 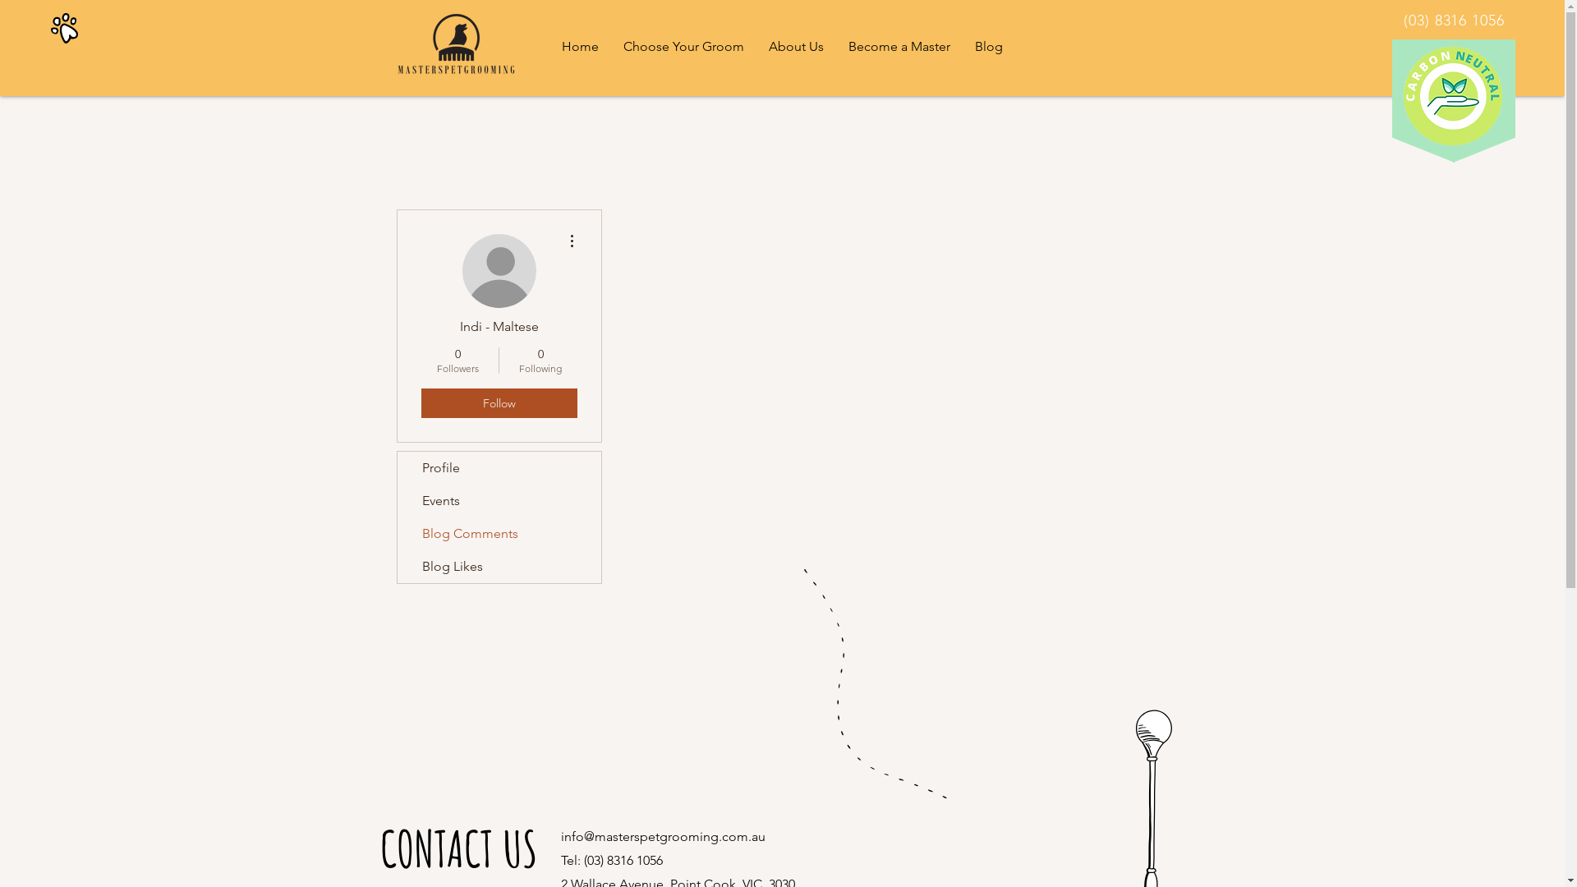 I want to click on 0
Following, so click(x=540, y=361).